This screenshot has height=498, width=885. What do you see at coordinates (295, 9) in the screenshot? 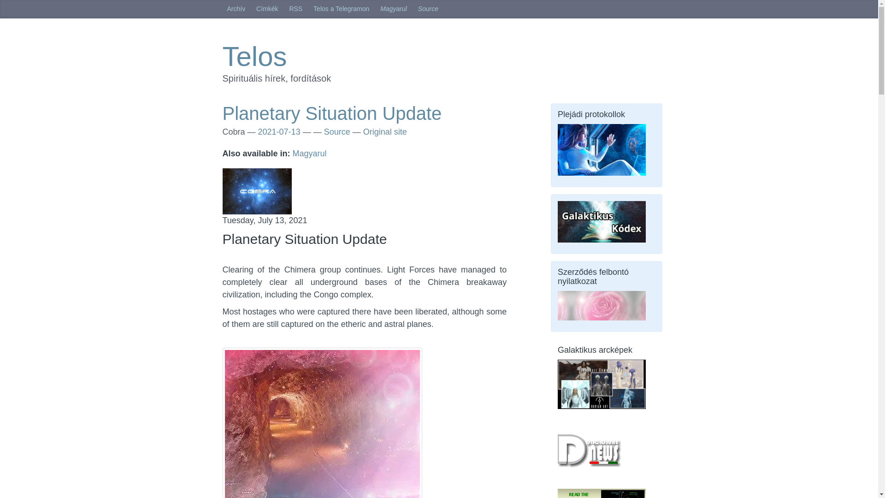
I see `RSS` at bounding box center [295, 9].